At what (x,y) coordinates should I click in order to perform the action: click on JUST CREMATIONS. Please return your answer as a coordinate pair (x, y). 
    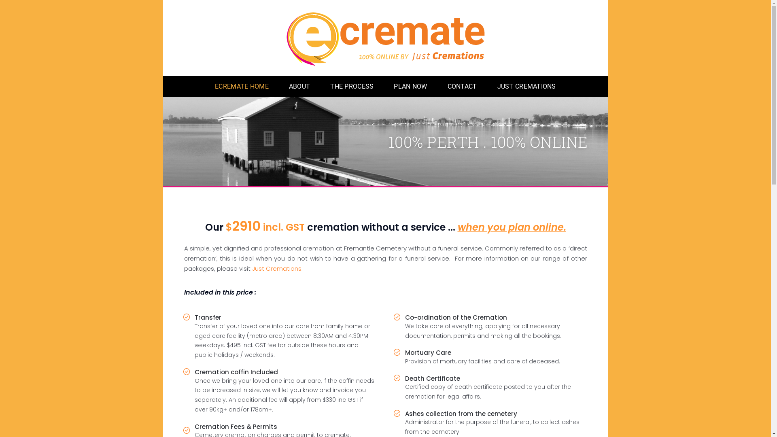
    Looking at the image, I should click on (527, 87).